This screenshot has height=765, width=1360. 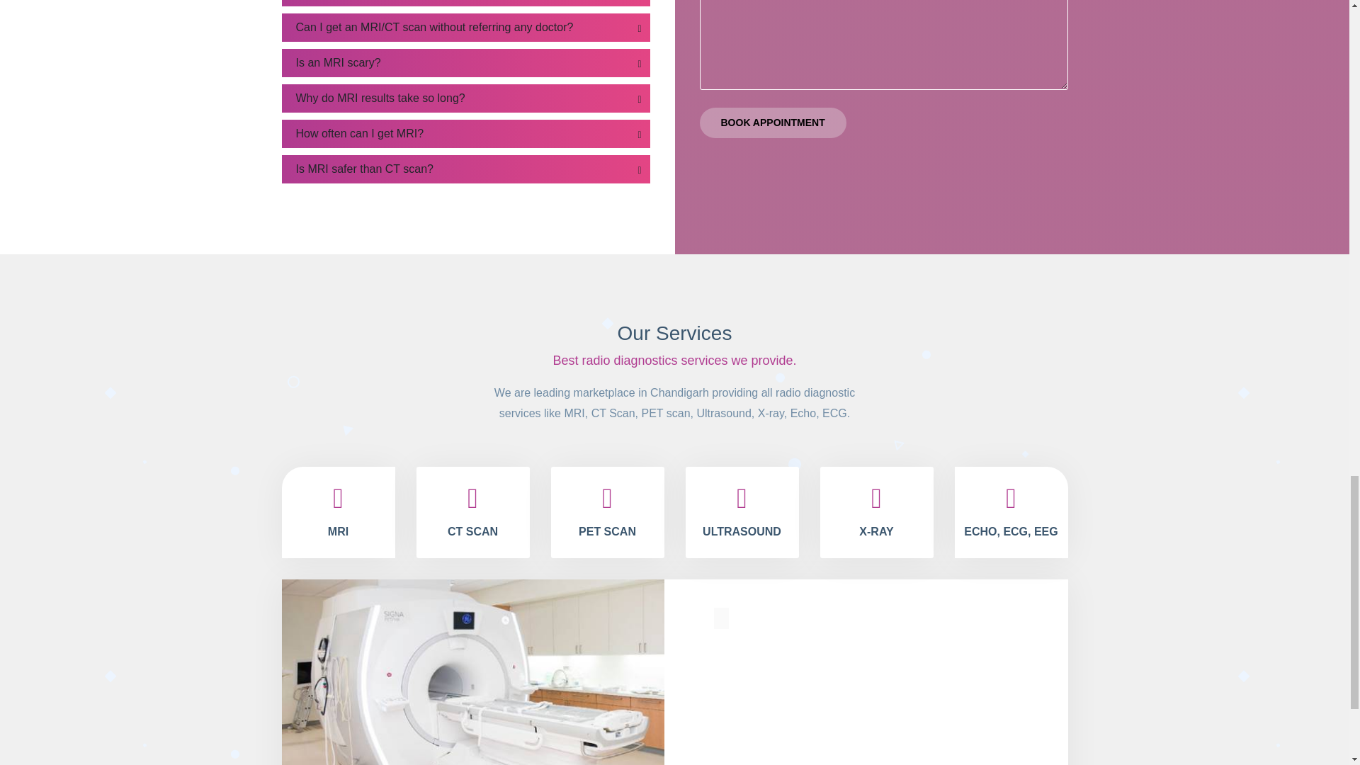 I want to click on Is MRI safer than CT scan?, so click(x=465, y=169).